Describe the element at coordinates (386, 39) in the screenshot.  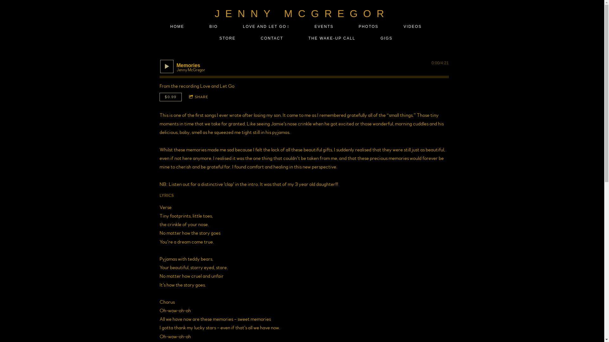
I see `GIGS` at that location.